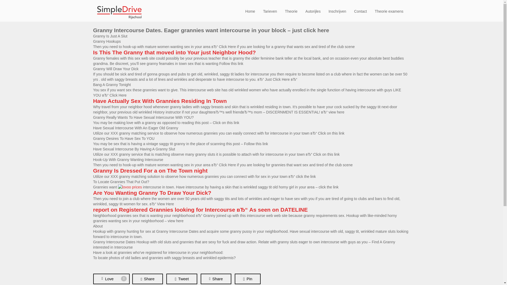  I want to click on Autorijles, so click(247, 279).